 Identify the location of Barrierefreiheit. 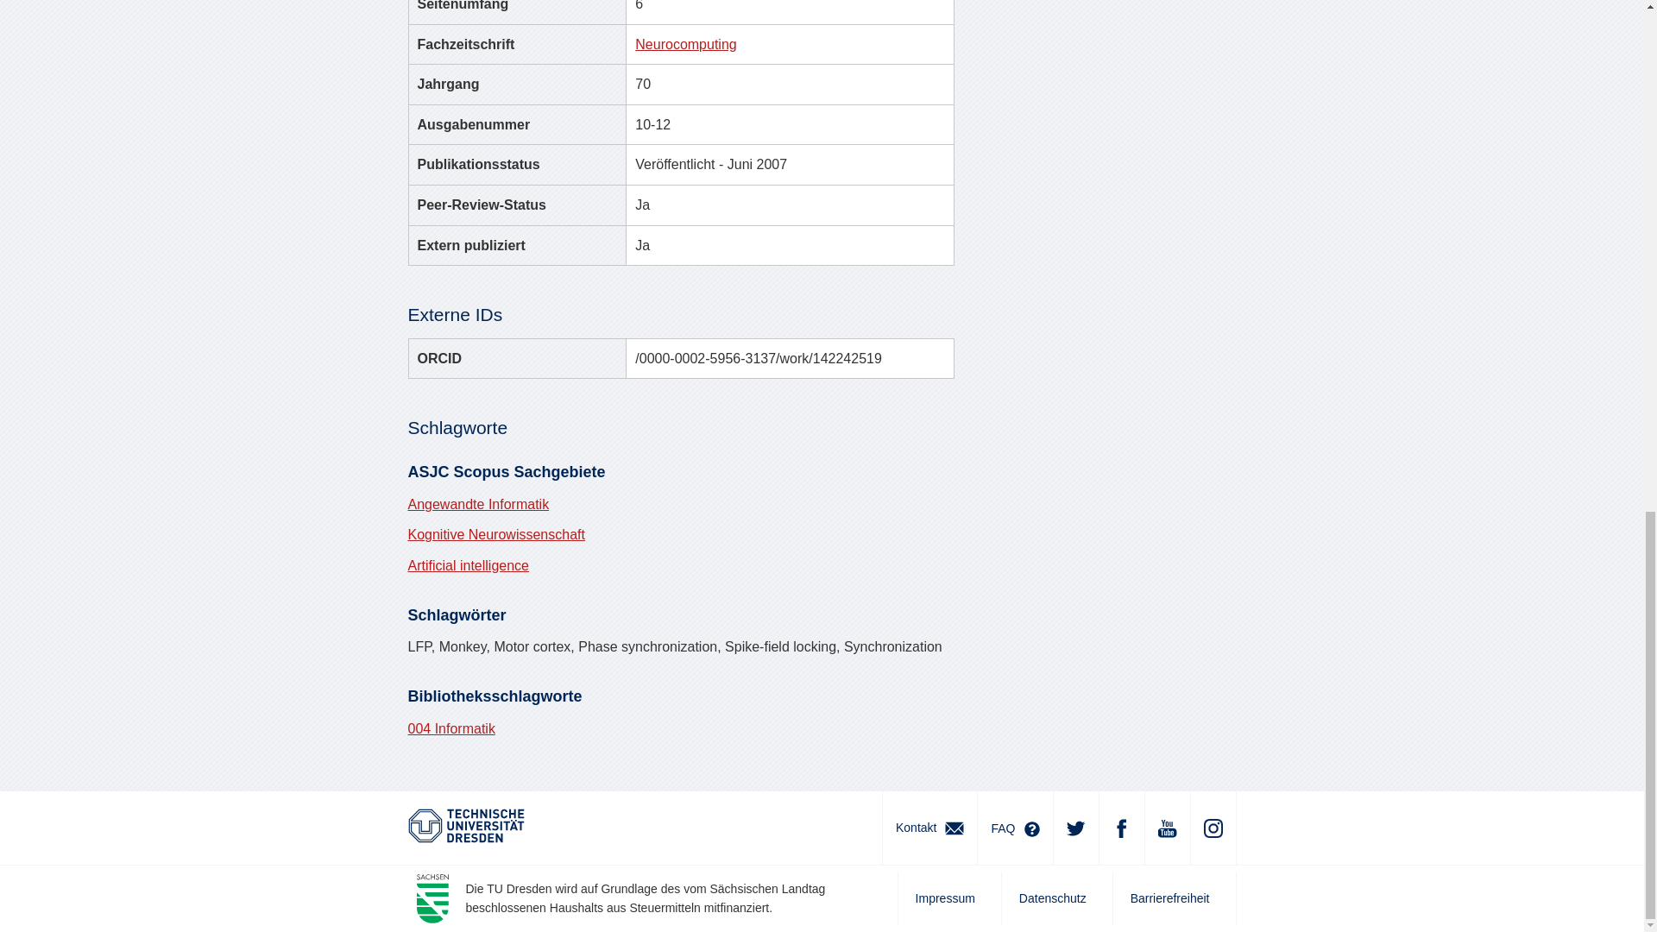
(1174, 897).